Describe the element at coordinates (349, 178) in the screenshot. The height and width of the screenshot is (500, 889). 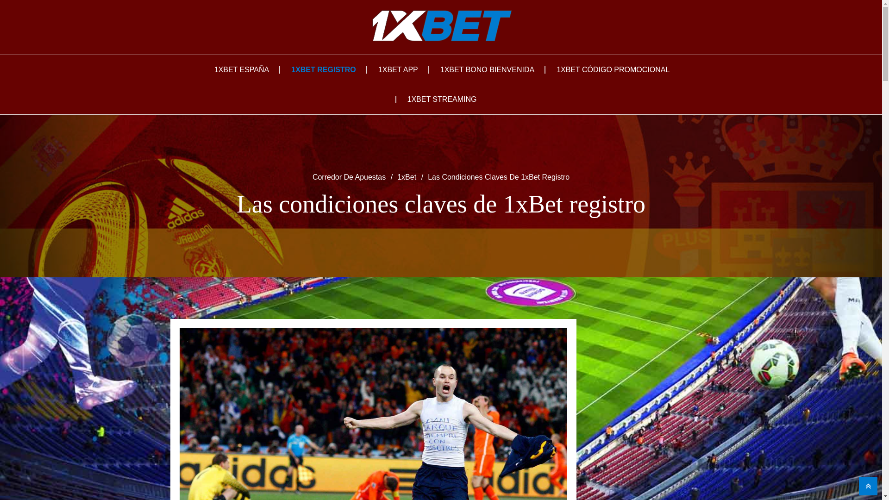
I see `Corredor De Apuestas` at that location.